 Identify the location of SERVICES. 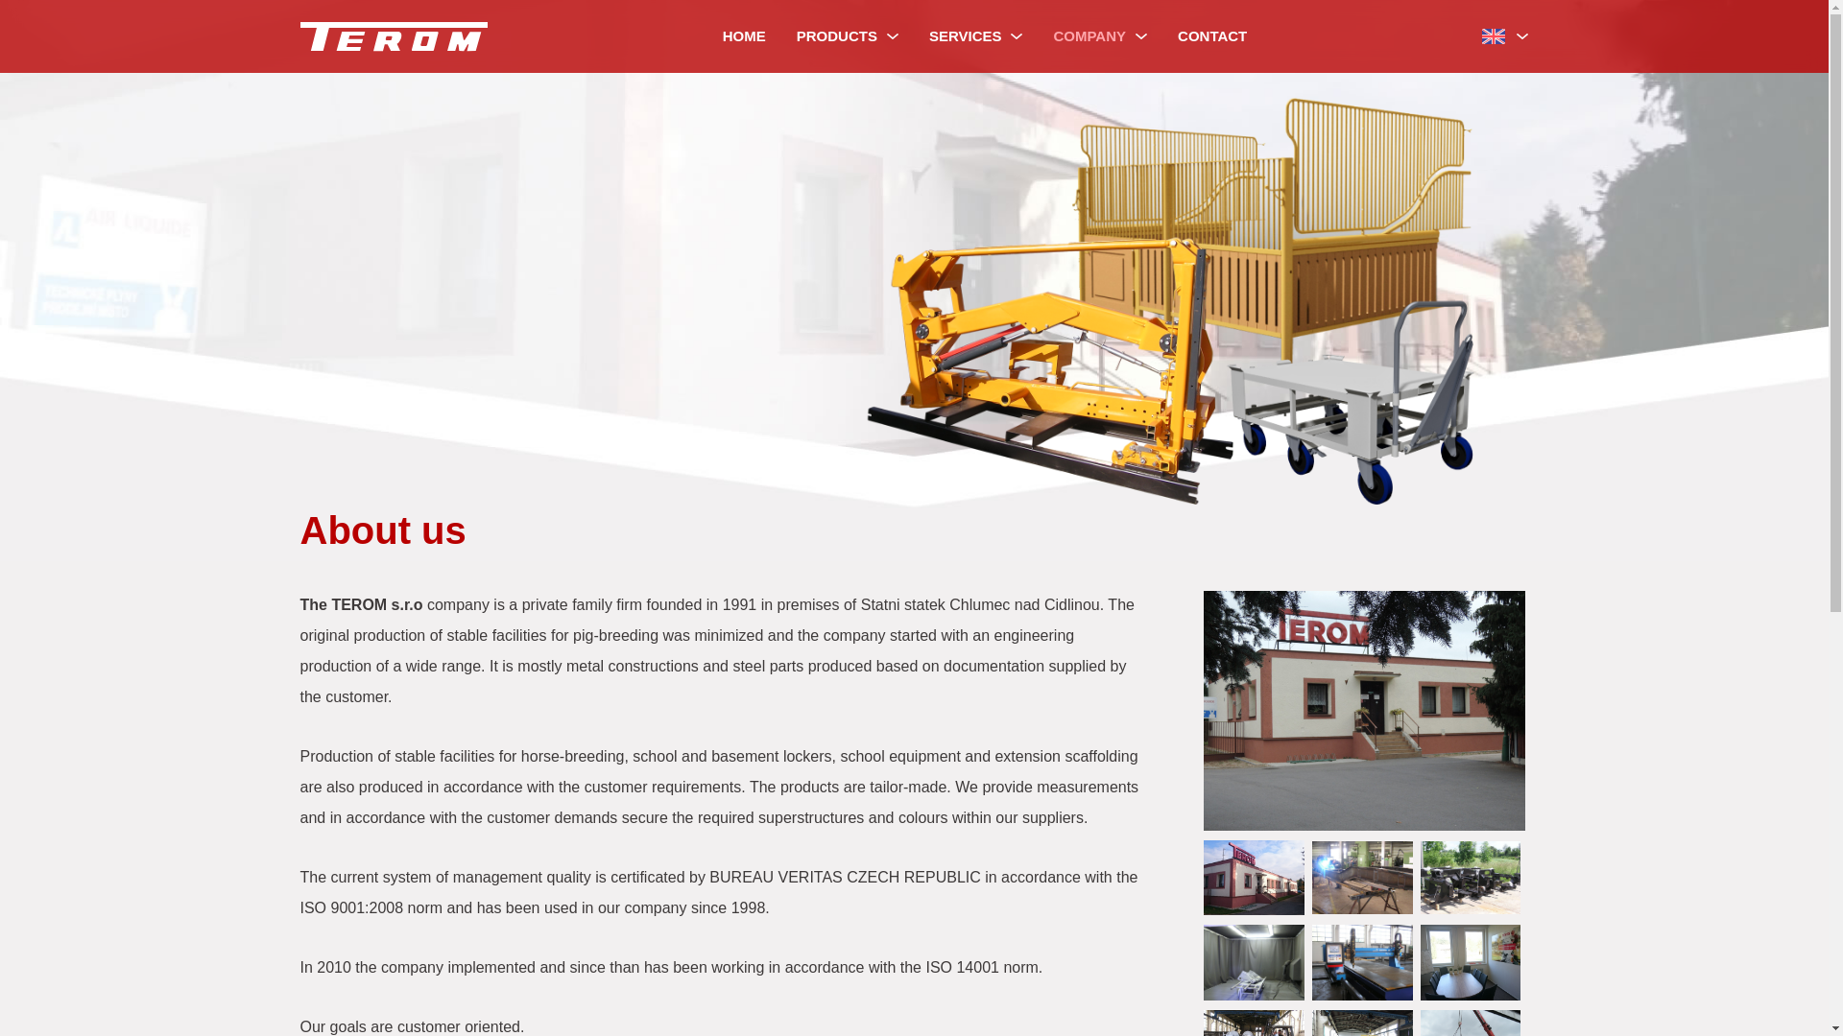
(976, 36).